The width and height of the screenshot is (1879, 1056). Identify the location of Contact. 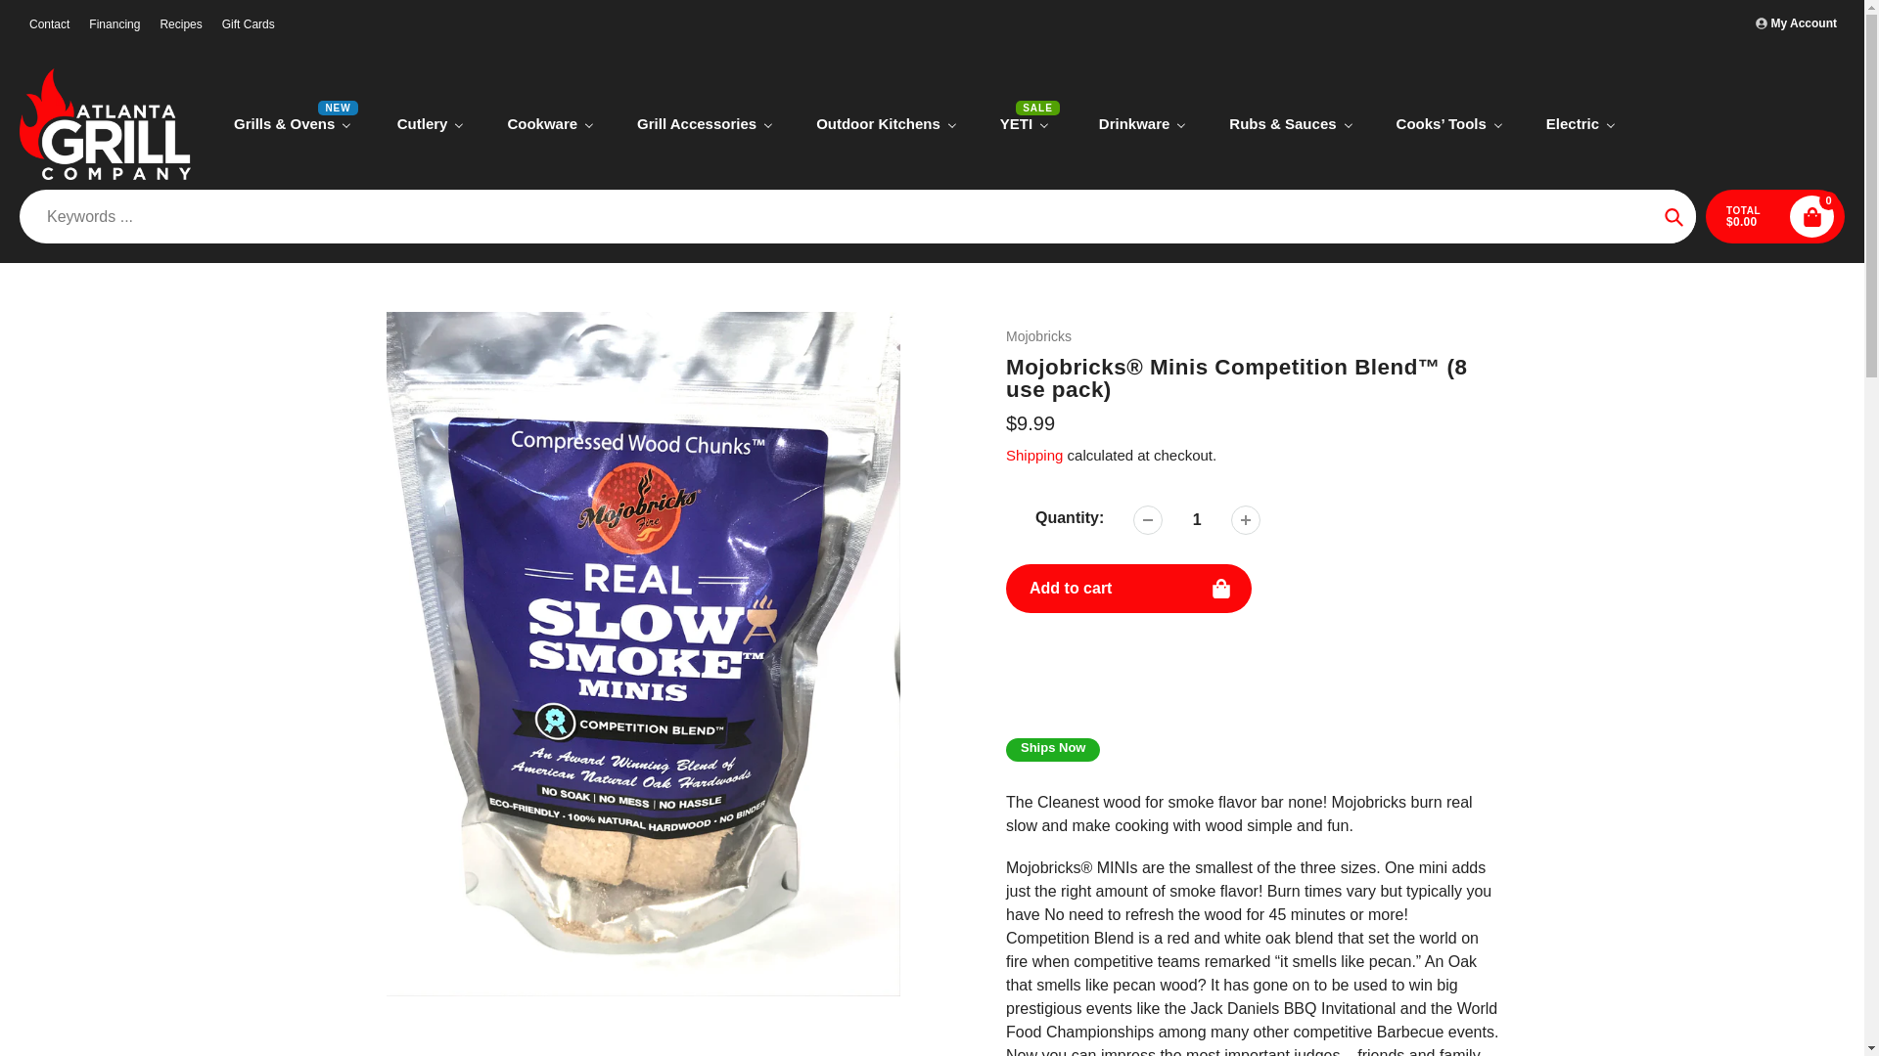
(49, 23).